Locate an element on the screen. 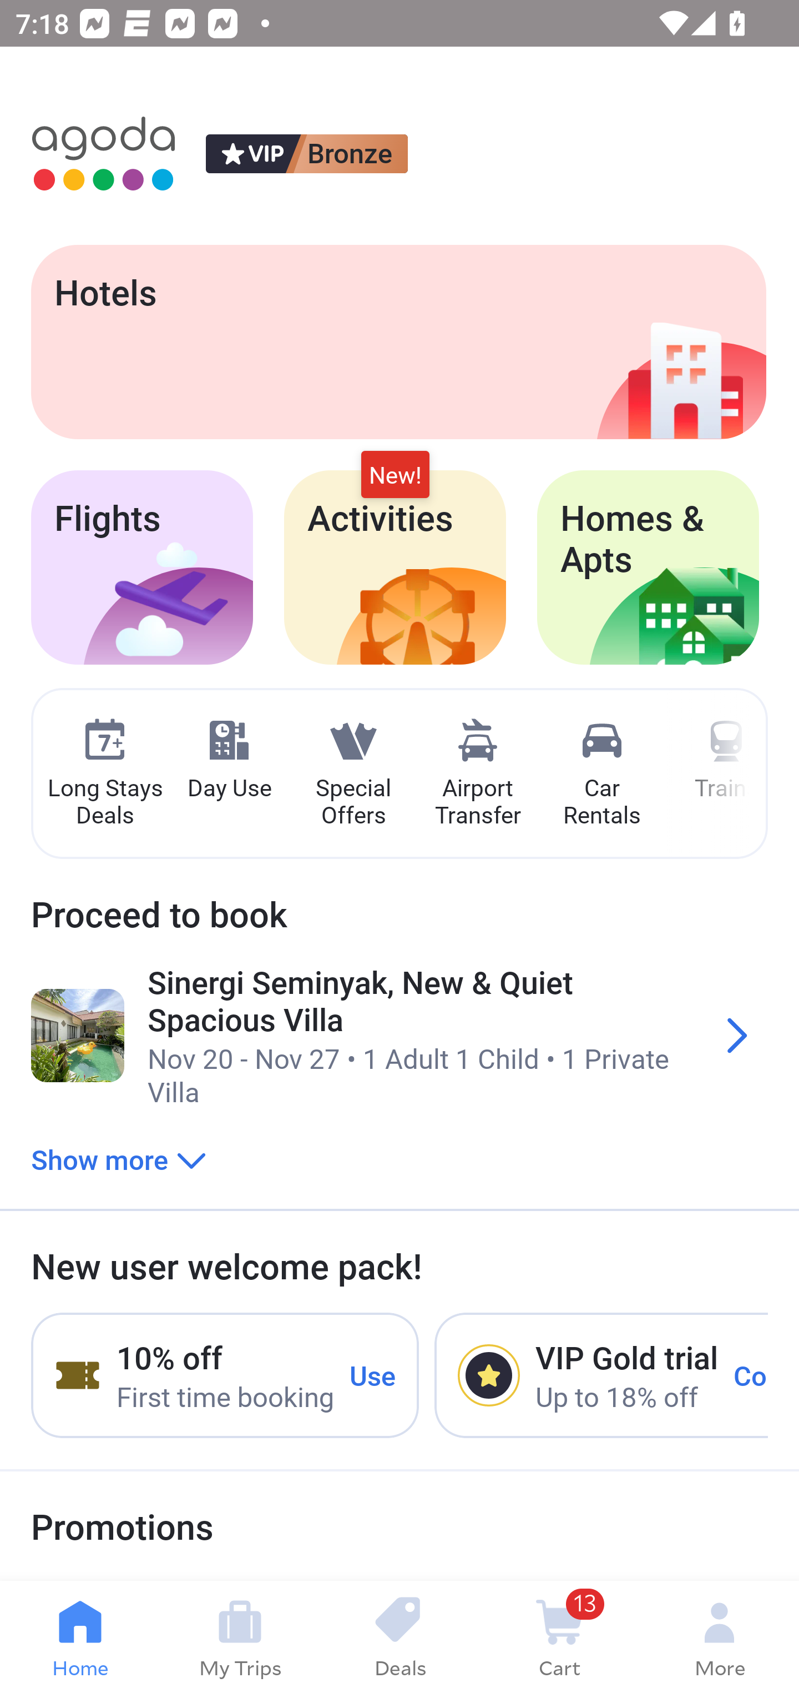  New! is located at coordinates (395, 475).